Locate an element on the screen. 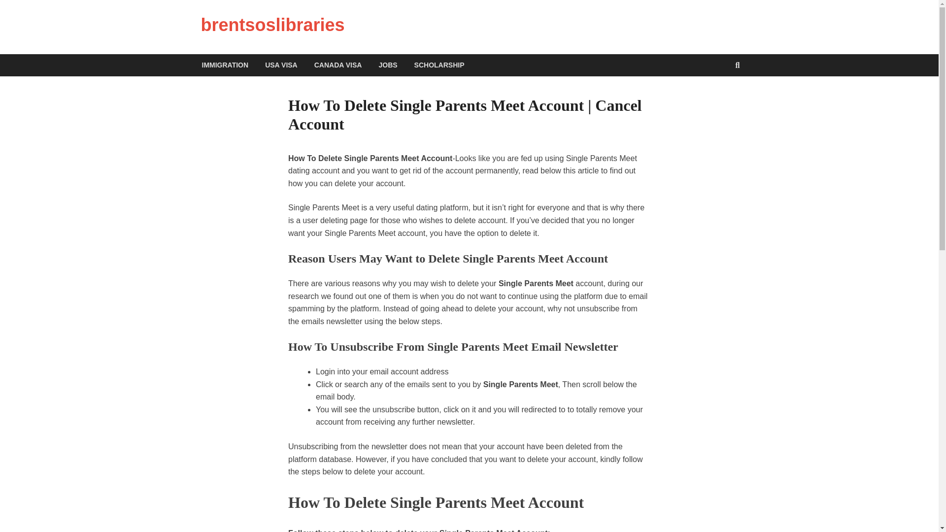  CANADA VISA is located at coordinates (338, 65).